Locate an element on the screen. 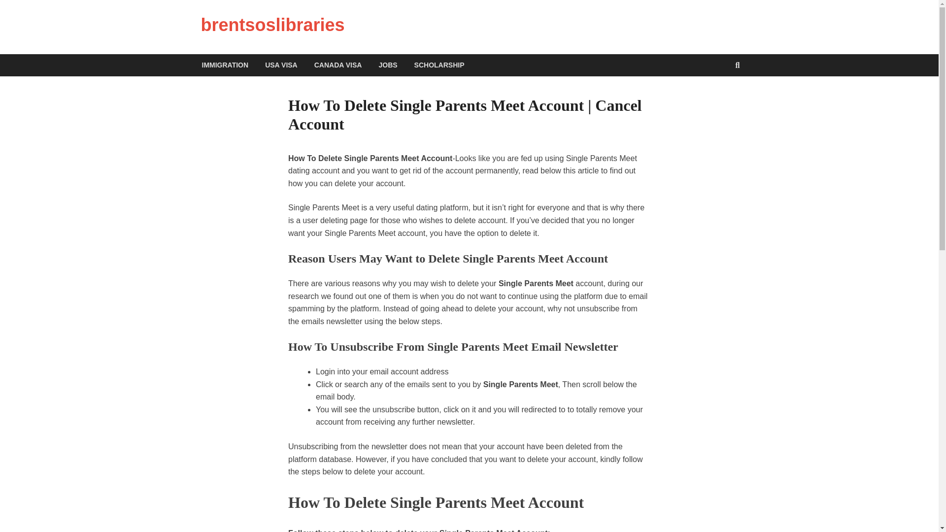  CANADA VISA is located at coordinates (338, 65).